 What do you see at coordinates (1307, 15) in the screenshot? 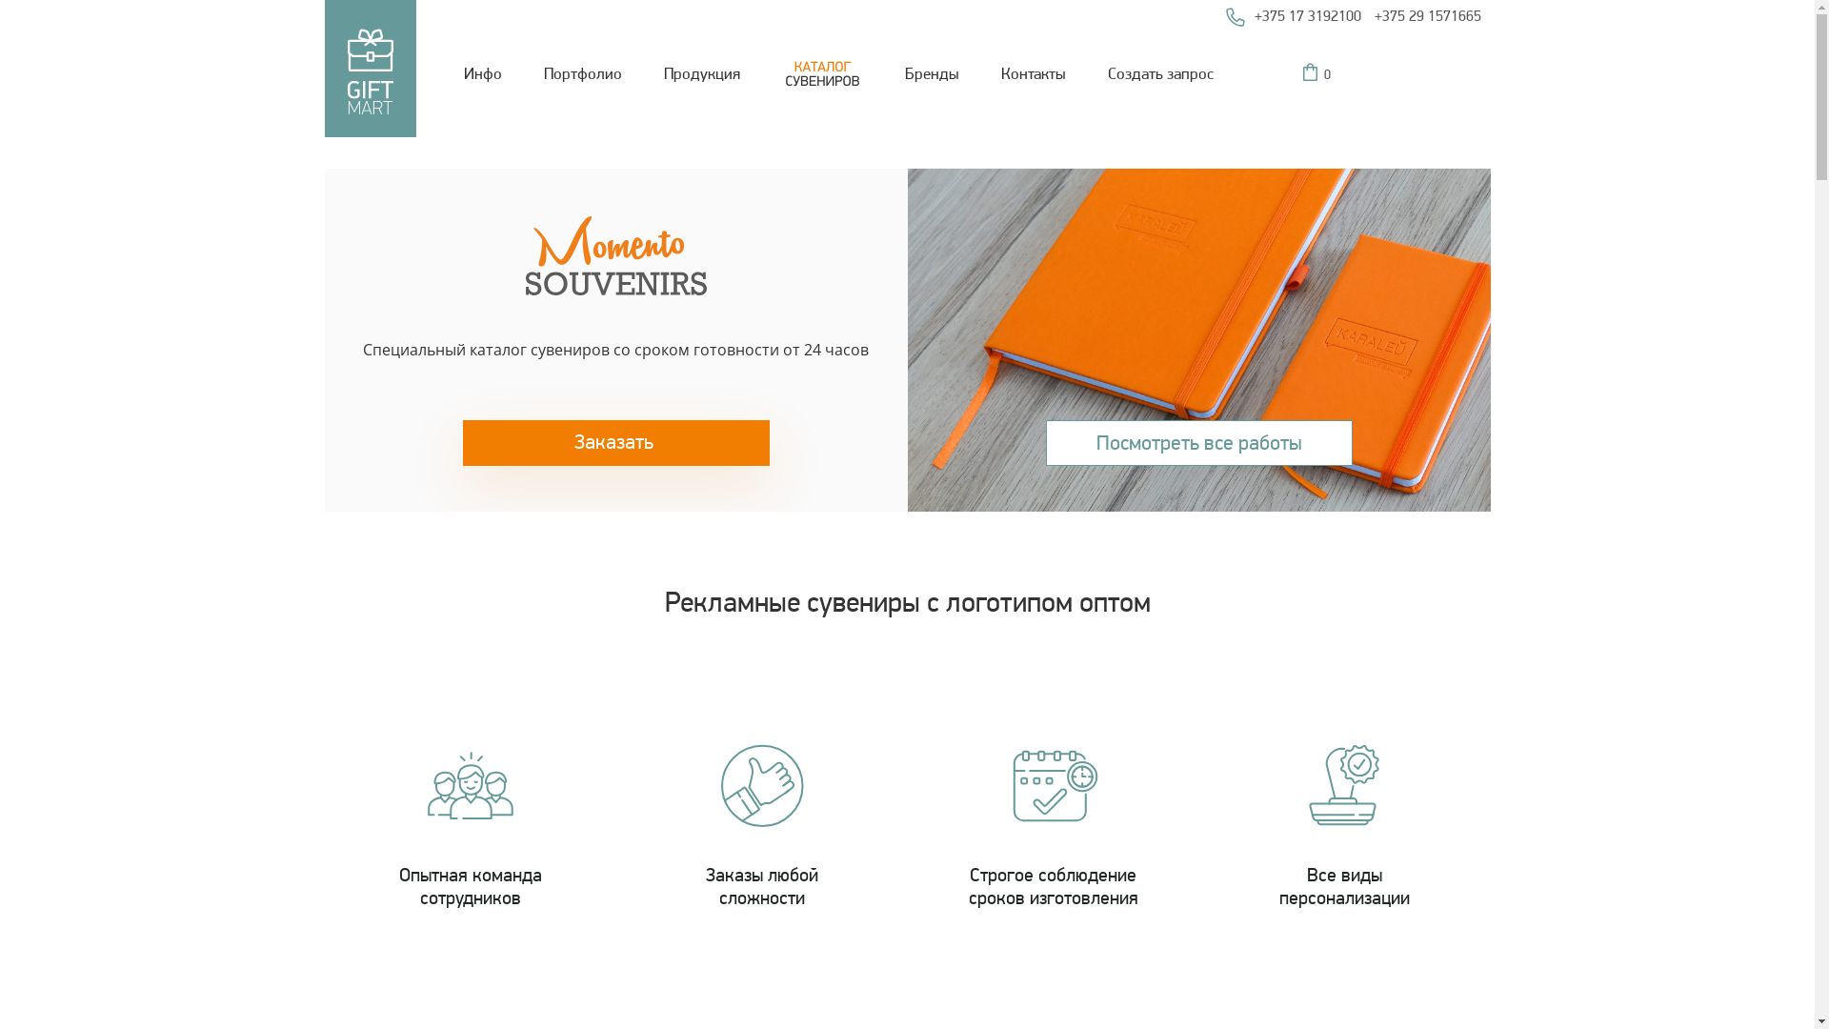
I see `+375 17 3192100` at bounding box center [1307, 15].